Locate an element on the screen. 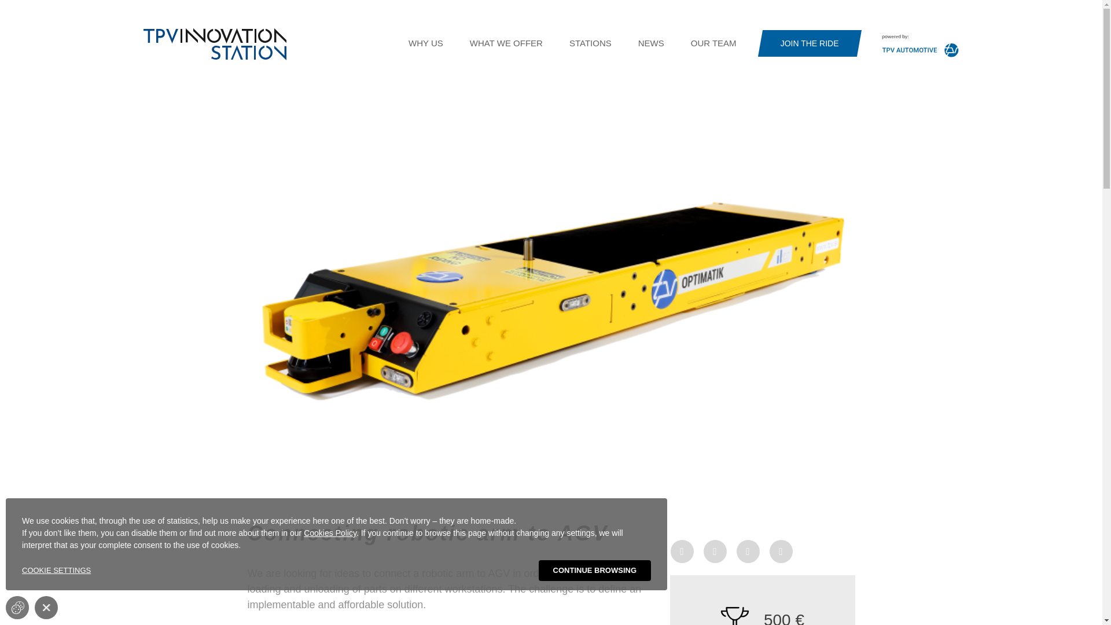  Permanent Link: Connecting robotic arm to AGV is located at coordinates (428, 532).